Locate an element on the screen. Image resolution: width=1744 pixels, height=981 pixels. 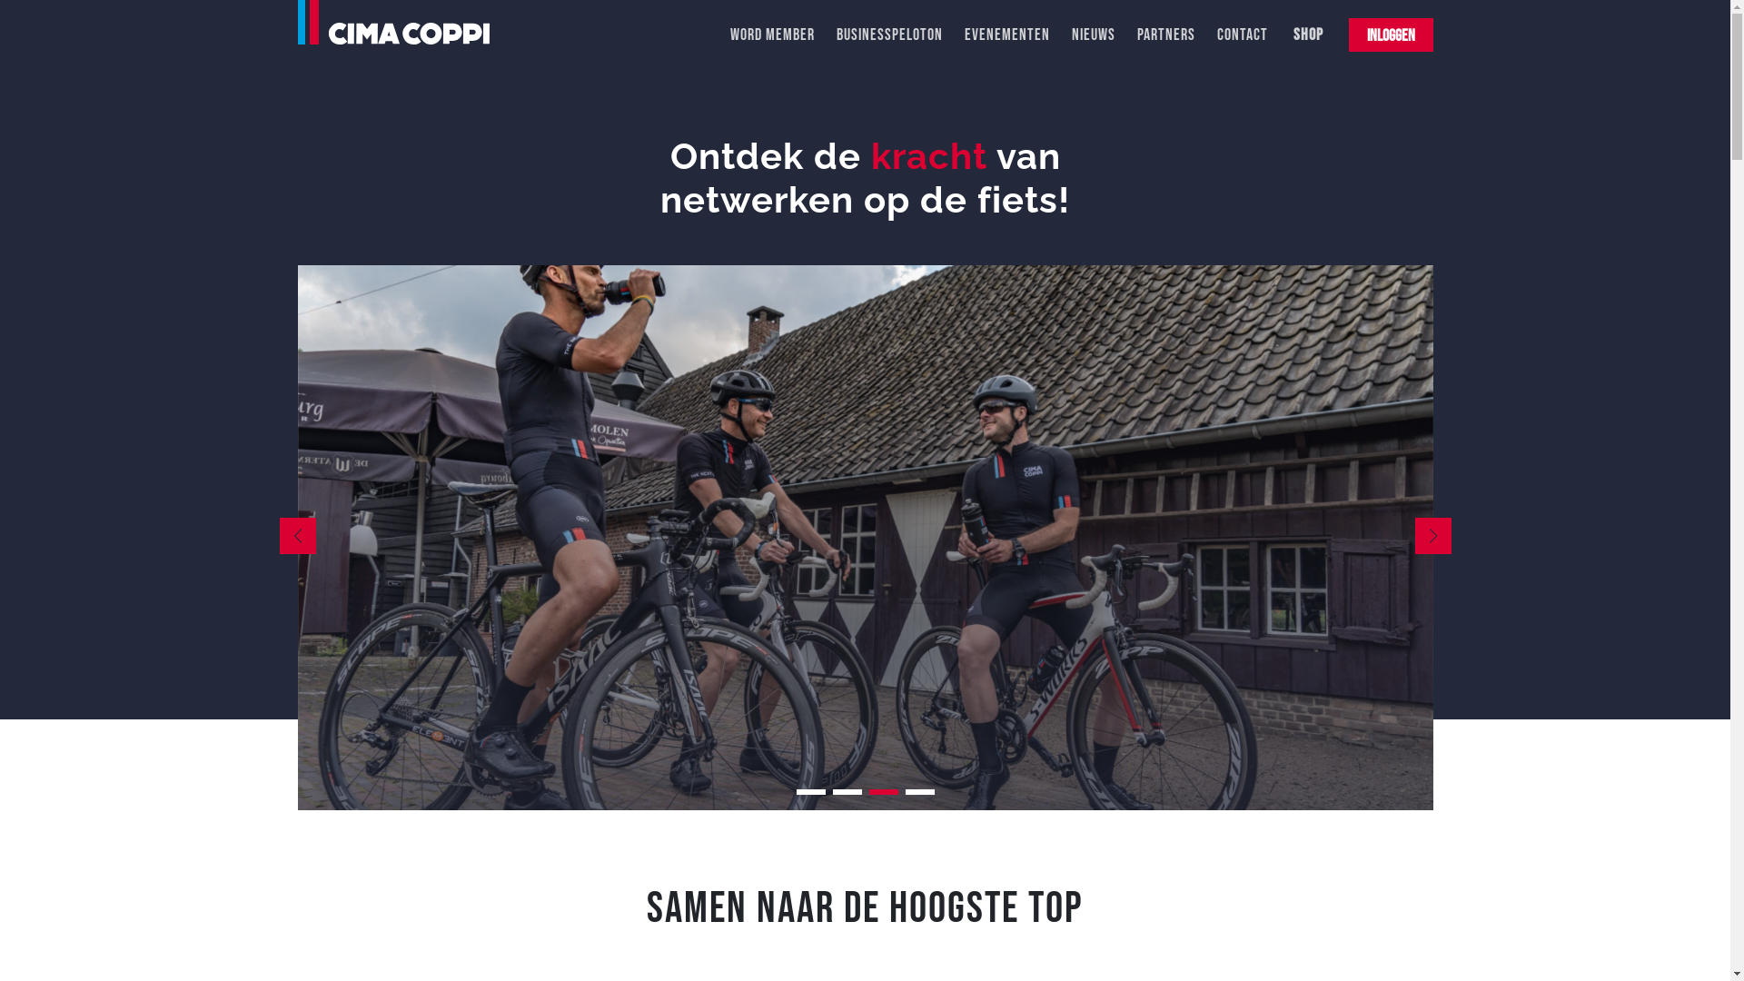
EVENEMENTEN is located at coordinates (1007, 35).